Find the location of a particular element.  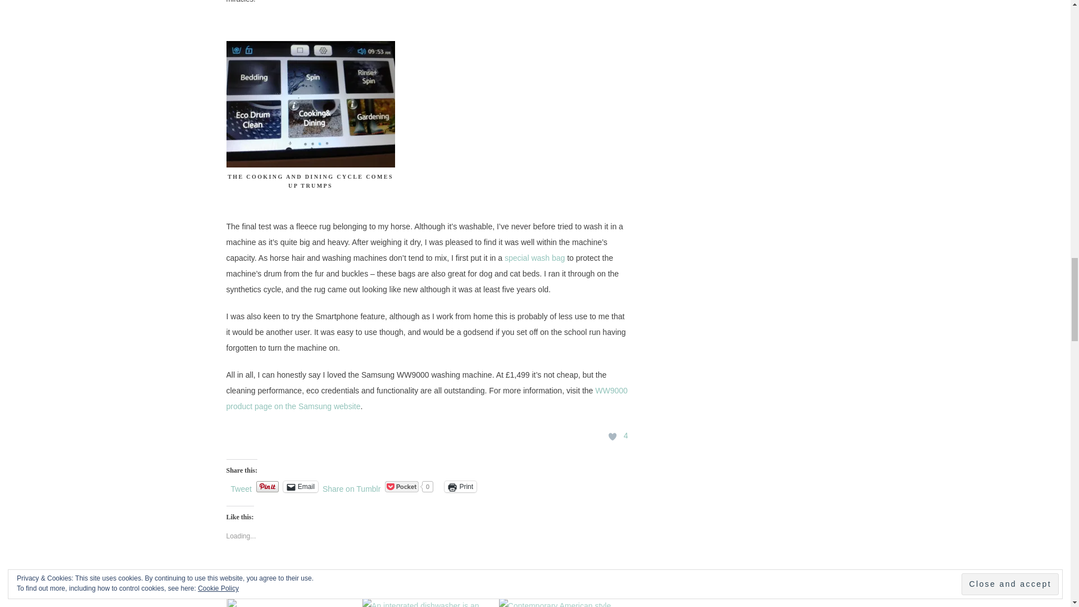

Click to email a link to a friend is located at coordinates (300, 487).